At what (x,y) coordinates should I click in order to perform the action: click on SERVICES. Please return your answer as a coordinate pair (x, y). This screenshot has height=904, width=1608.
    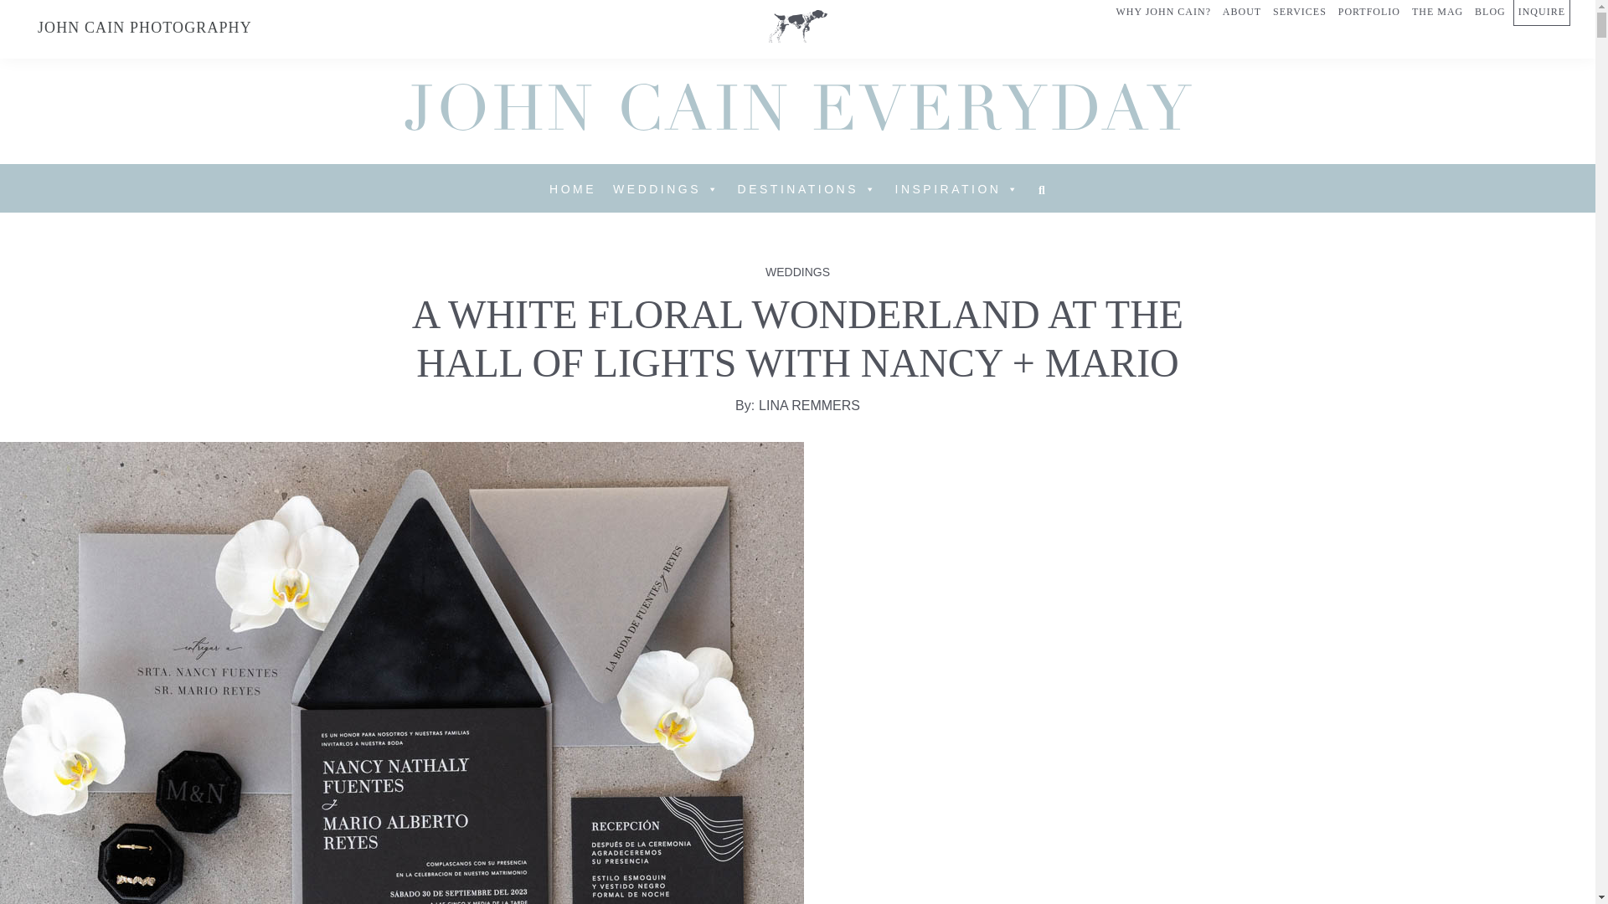
    Looking at the image, I should click on (1300, 13).